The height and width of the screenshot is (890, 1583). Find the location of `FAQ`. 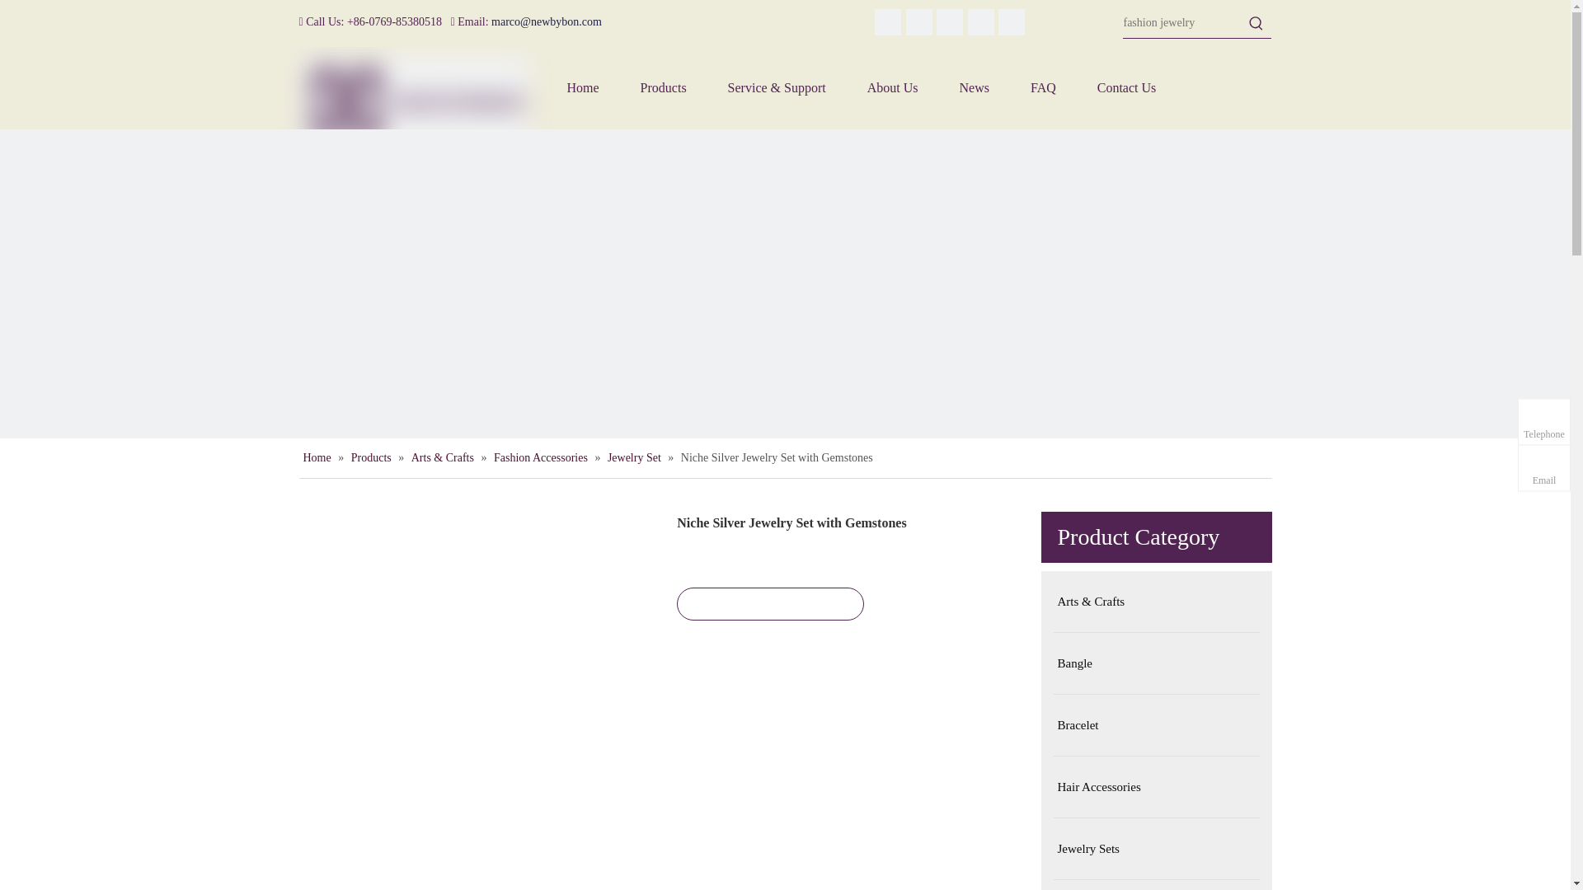

FAQ is located at coordinates (1042, 87).